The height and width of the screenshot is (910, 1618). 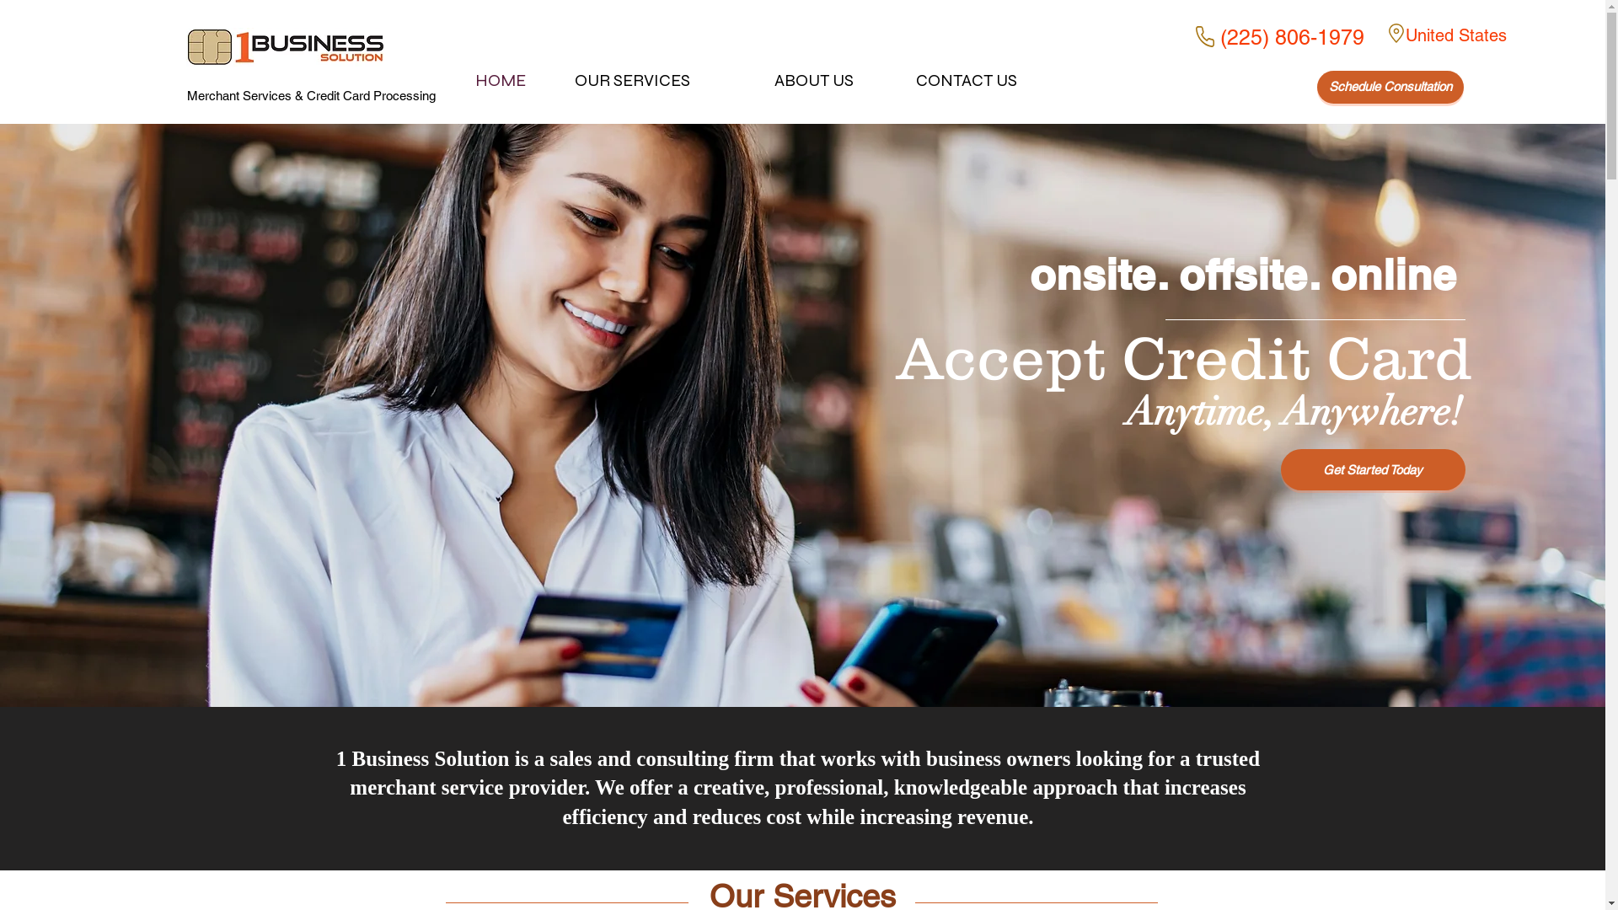 I want to click on OUR SERVICES, so click(x=617, y=81).